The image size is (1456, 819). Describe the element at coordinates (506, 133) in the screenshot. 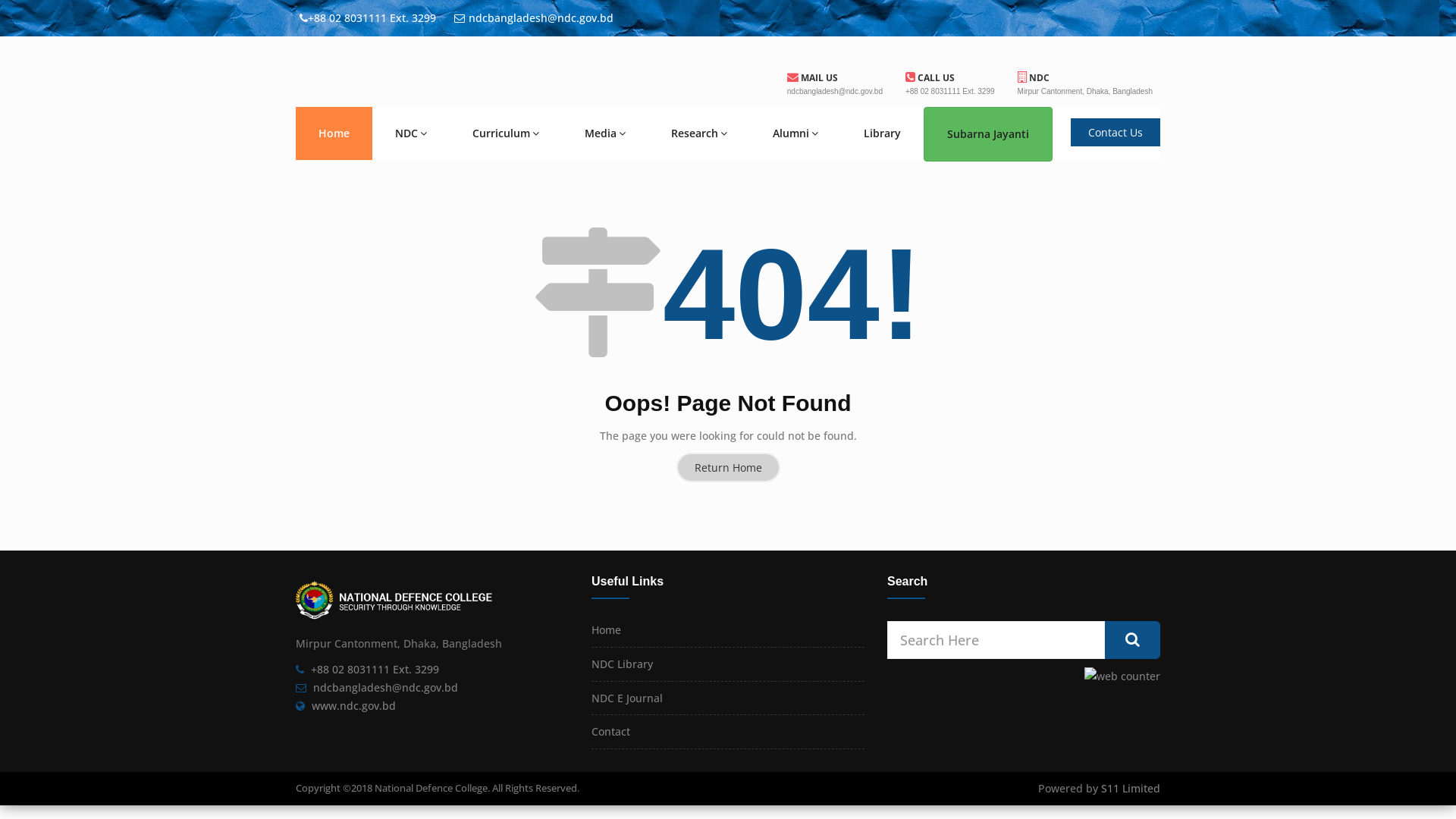

I see `Curriculum` at that location.